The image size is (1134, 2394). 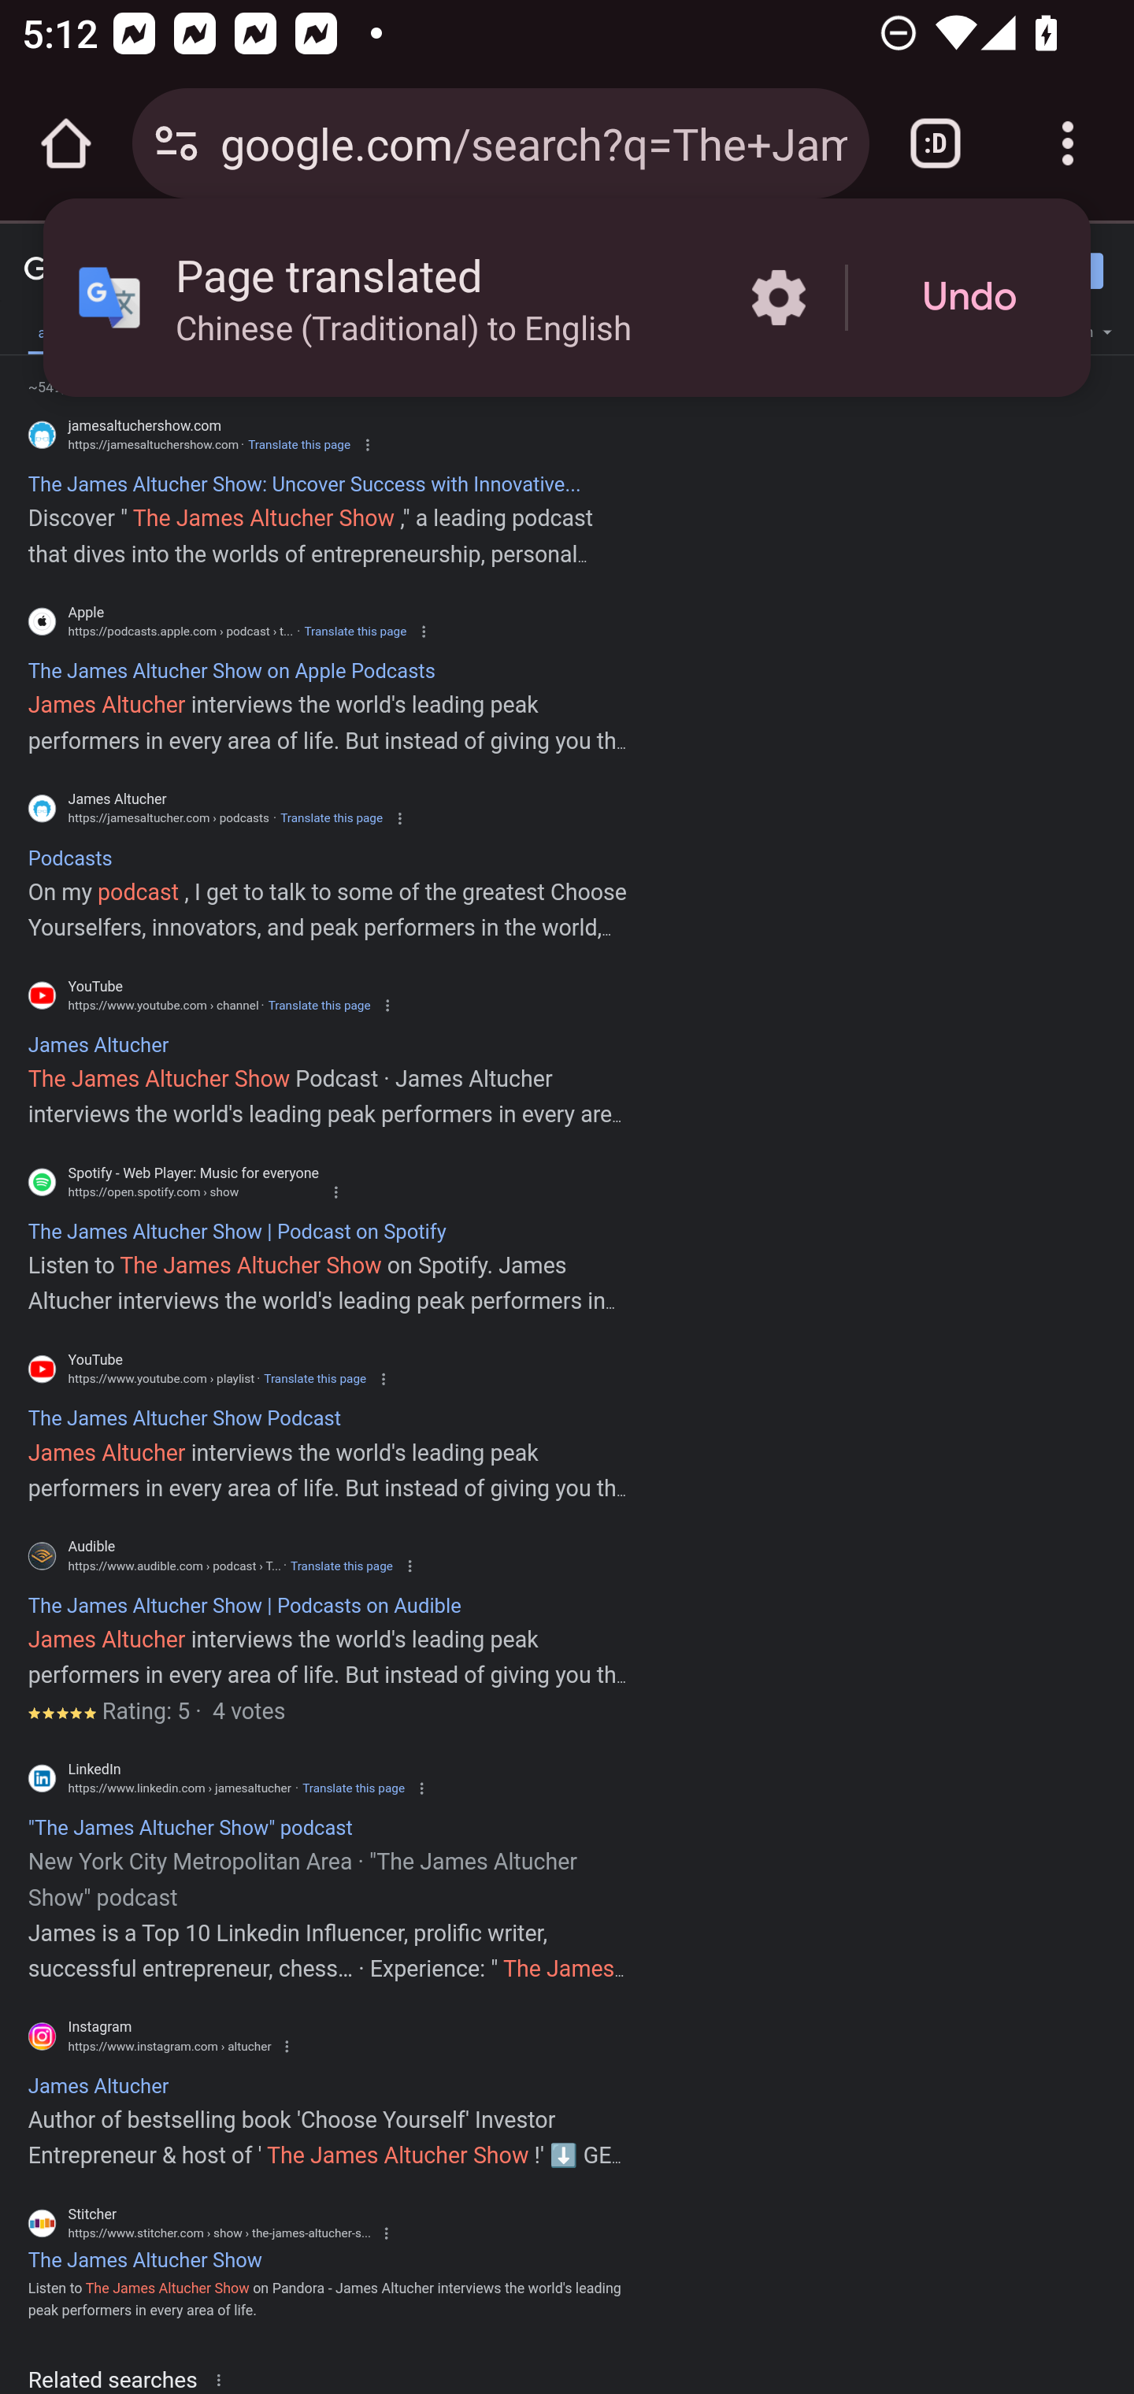 I want to click on Customize and control Google Chrome, so click(x=1068, y=143).